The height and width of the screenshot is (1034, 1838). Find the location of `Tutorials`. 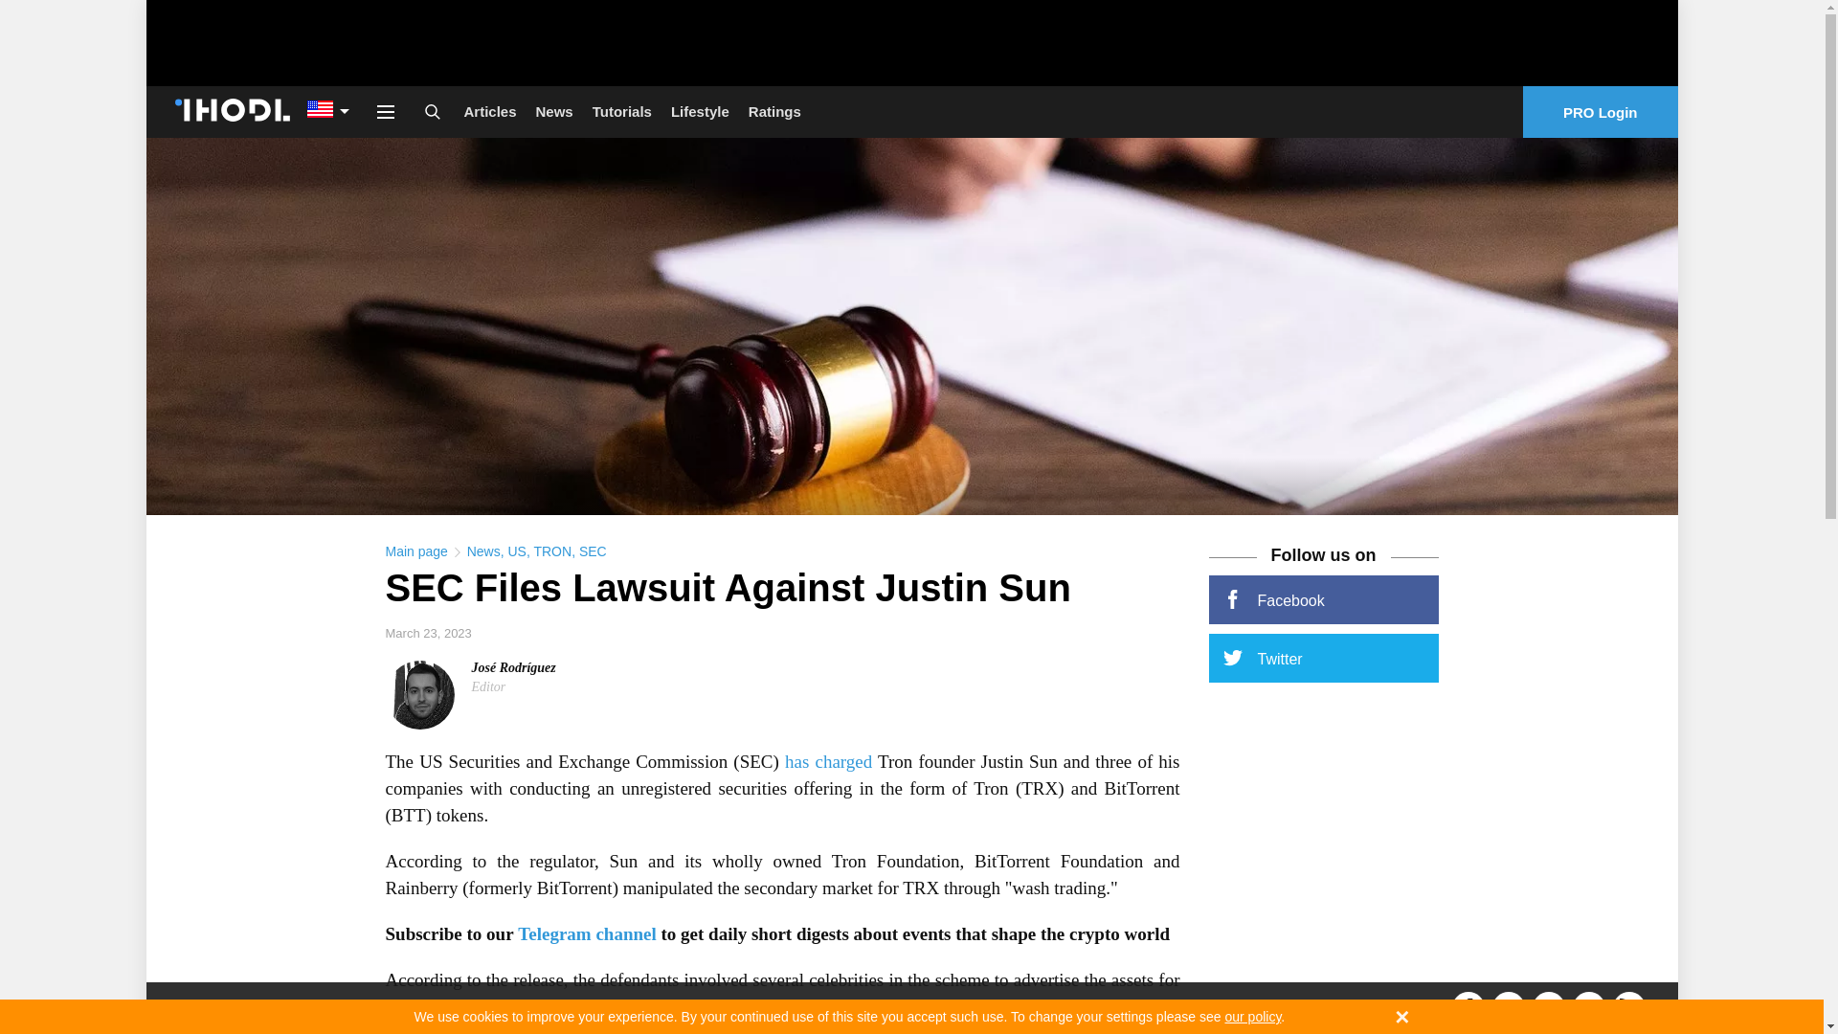

Tutorials is located at coordinates (622, 111).